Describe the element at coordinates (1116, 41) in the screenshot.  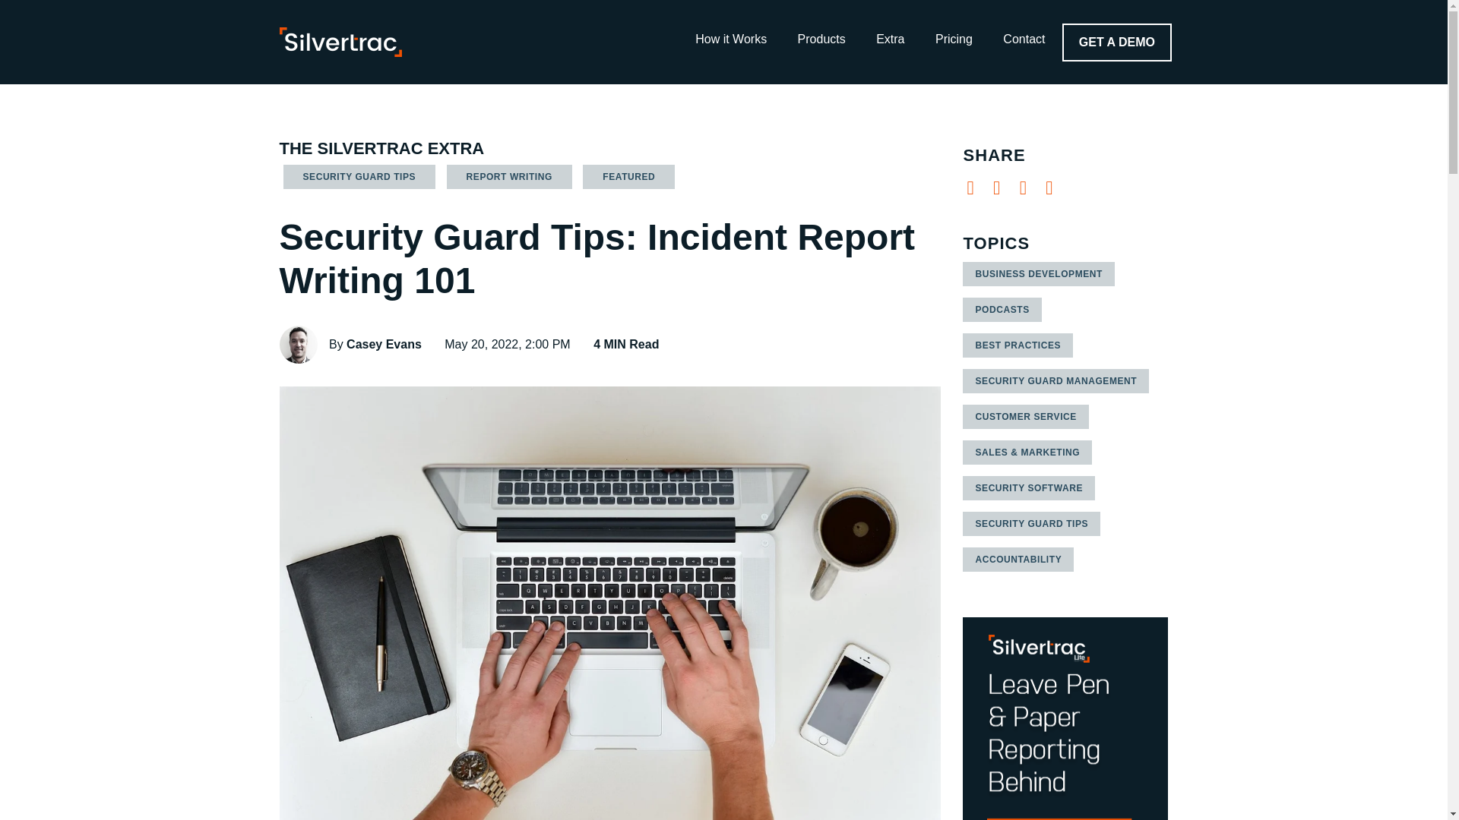
I see `Get a Demo` at that location.